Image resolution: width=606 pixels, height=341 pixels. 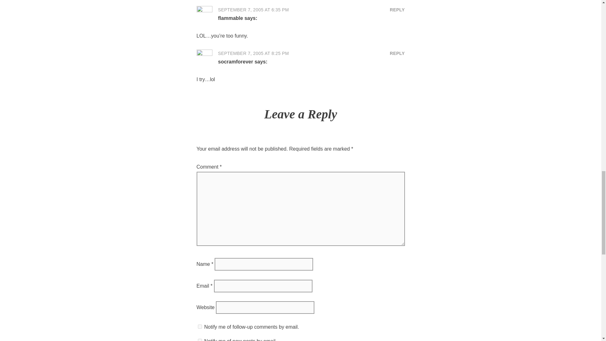 What do you see at coordinates (199, 326) in the screenshot?
I see `subscribe` at bounding box center [199, 326].